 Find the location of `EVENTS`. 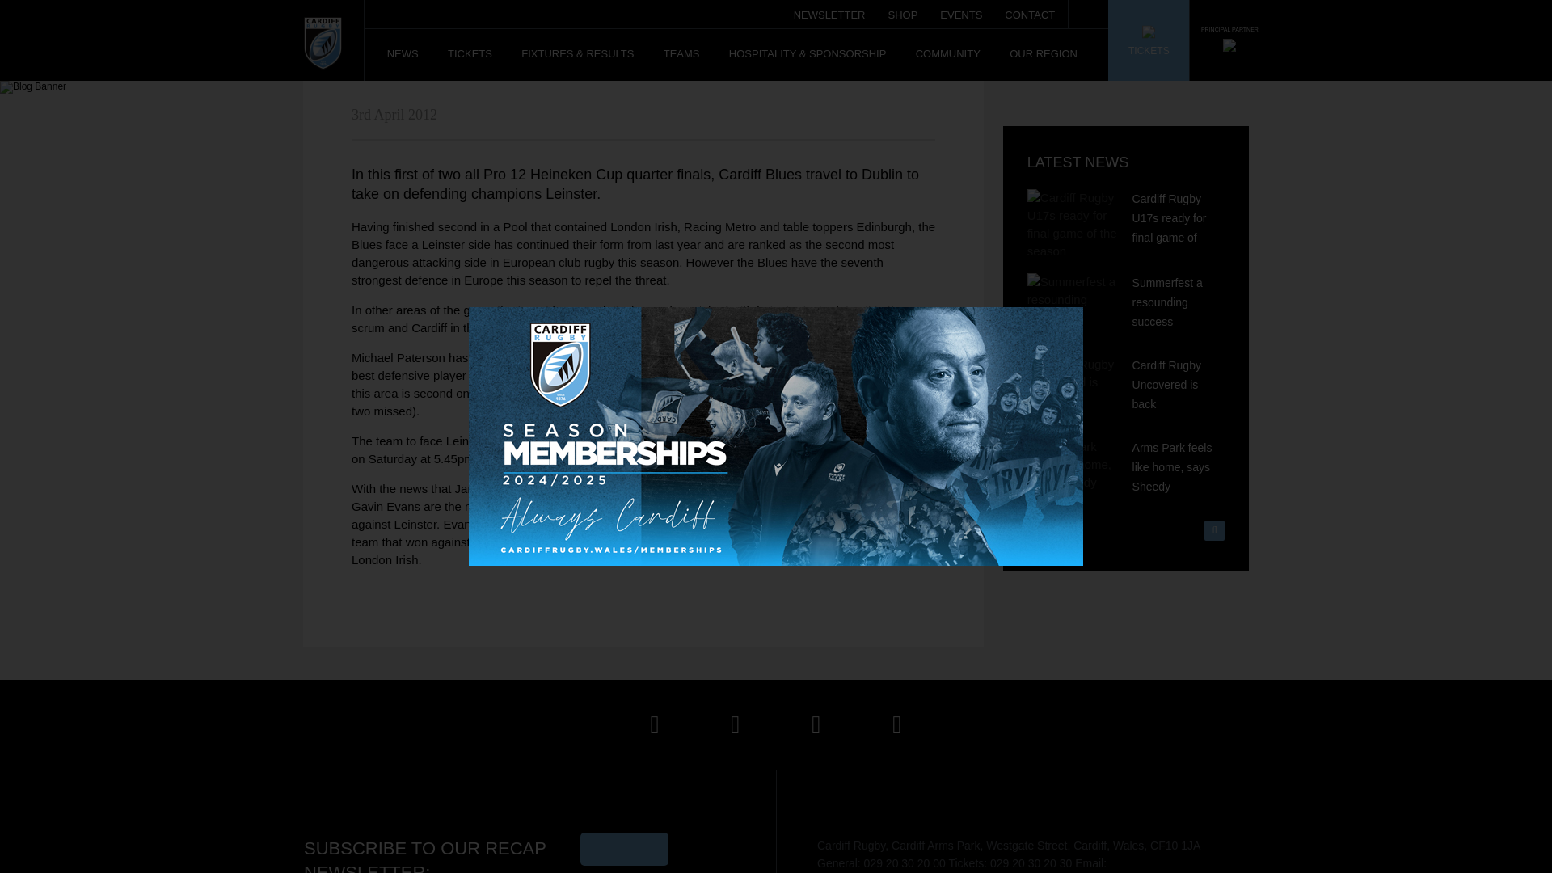

EVENTS is located at coordinates (961, 10).